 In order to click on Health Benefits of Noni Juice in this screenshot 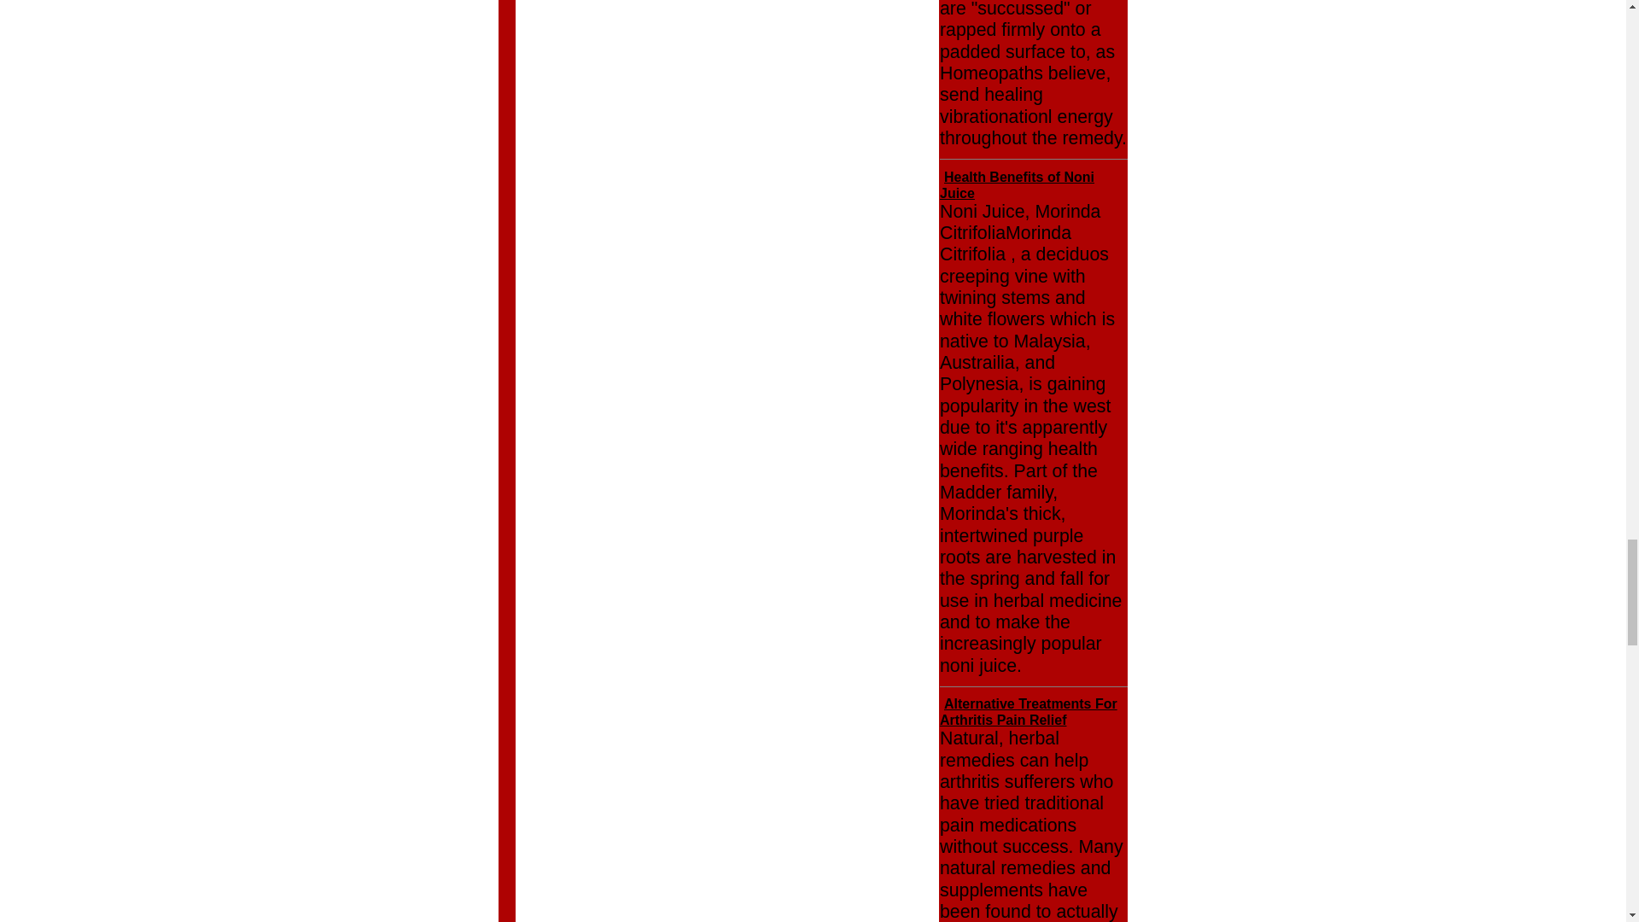, I will do `click(1017, 184)`.